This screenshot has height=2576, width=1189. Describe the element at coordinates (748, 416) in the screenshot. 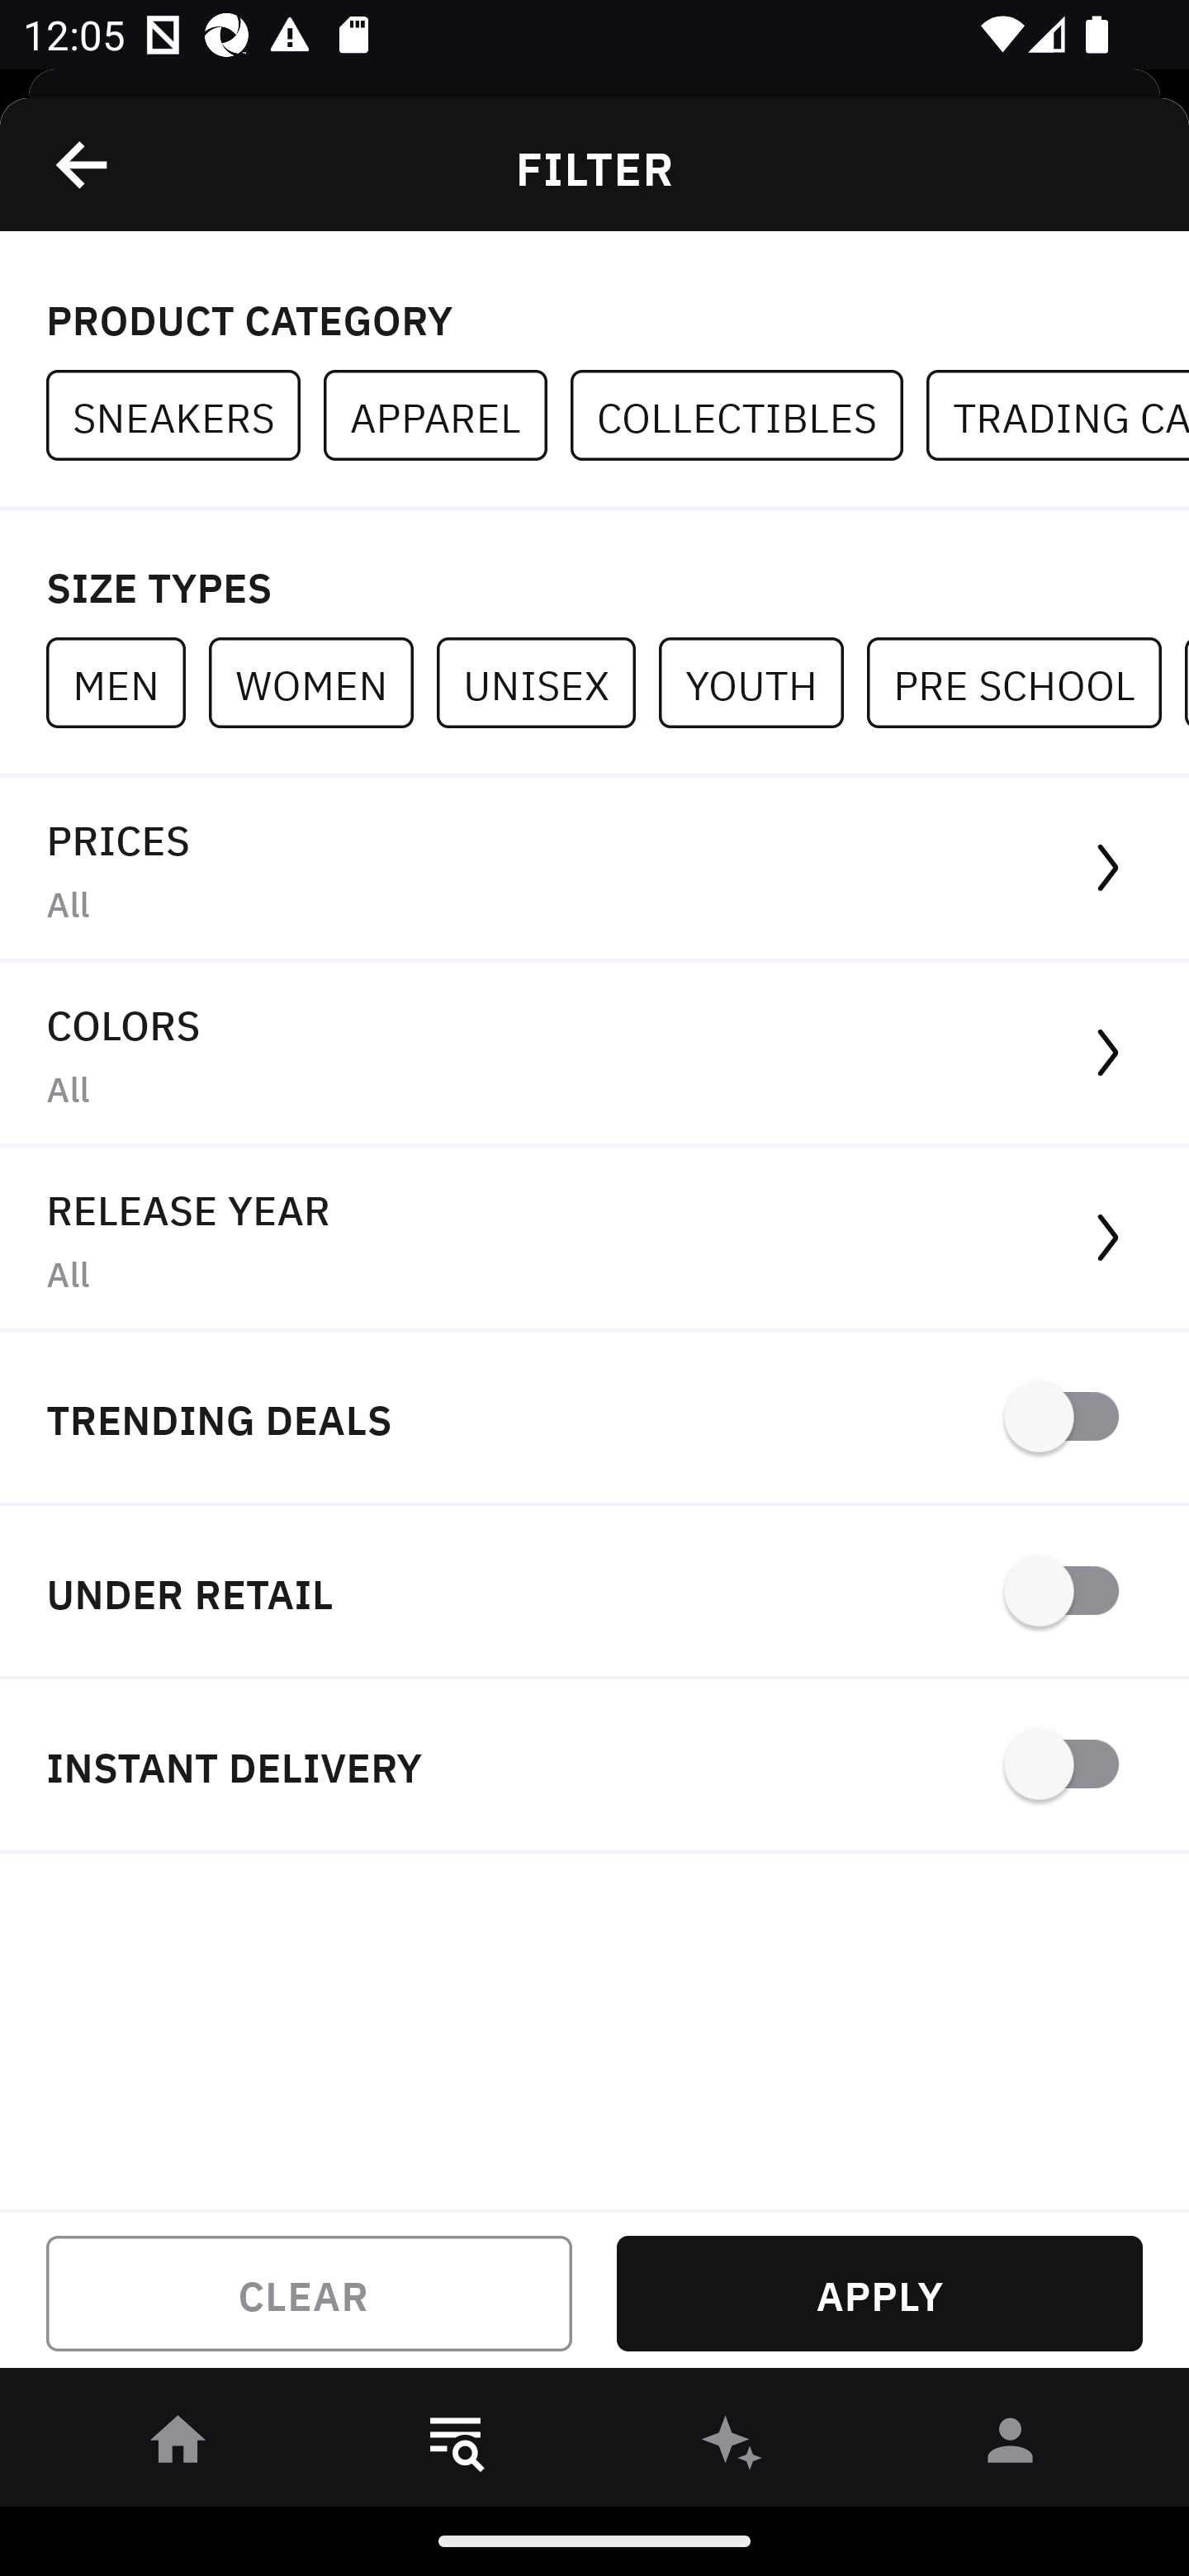

I see `COLLECTIBLES` at that location.